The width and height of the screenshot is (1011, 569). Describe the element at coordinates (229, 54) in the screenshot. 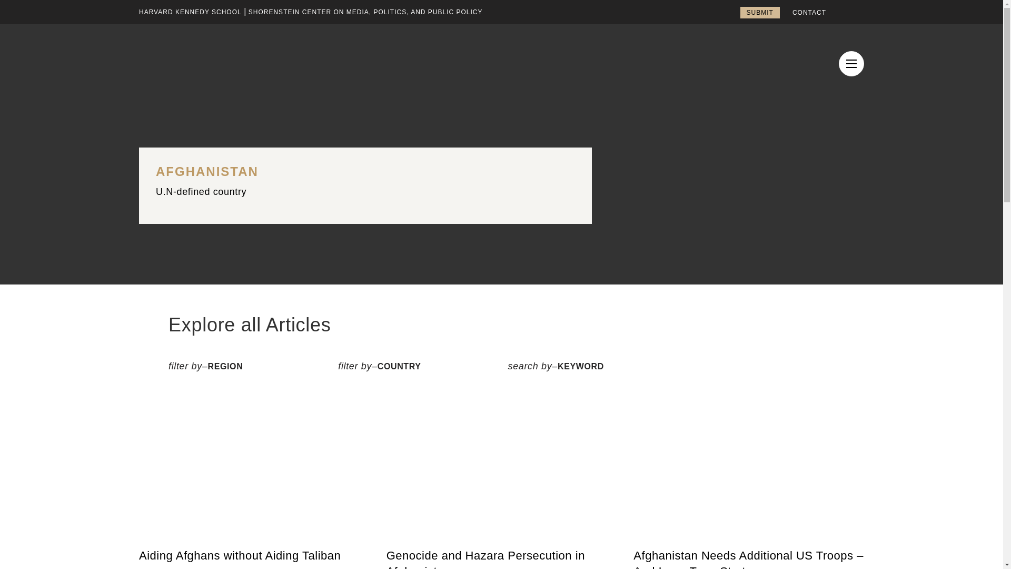

I see `HKS Student Policy Review` at that location.